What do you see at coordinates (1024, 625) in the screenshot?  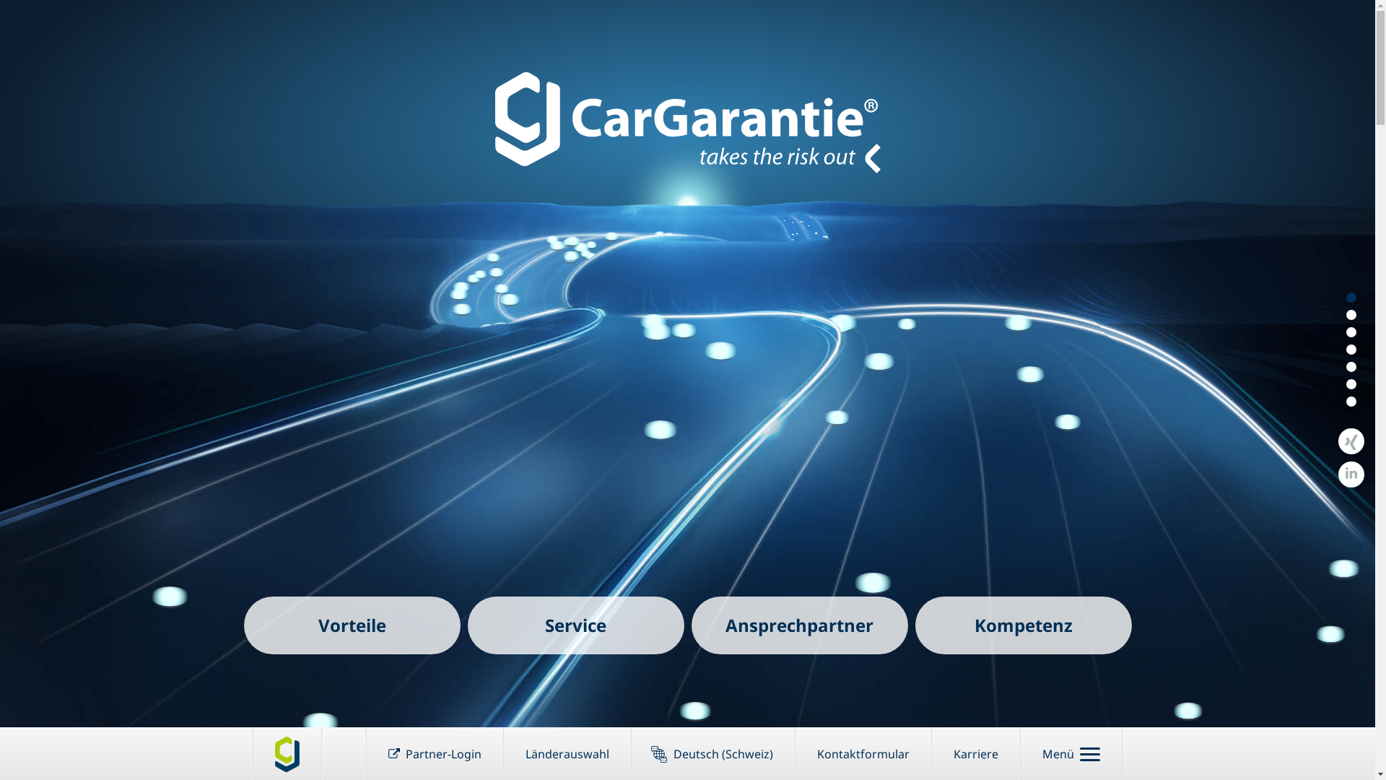 I see `Kompetenz` at bounding box center [1024, 625].